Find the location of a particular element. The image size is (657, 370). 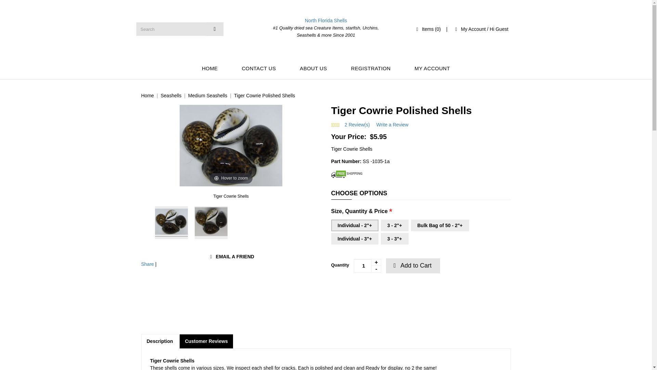

MY ACCOUNT is located at coordinates (432, 69).